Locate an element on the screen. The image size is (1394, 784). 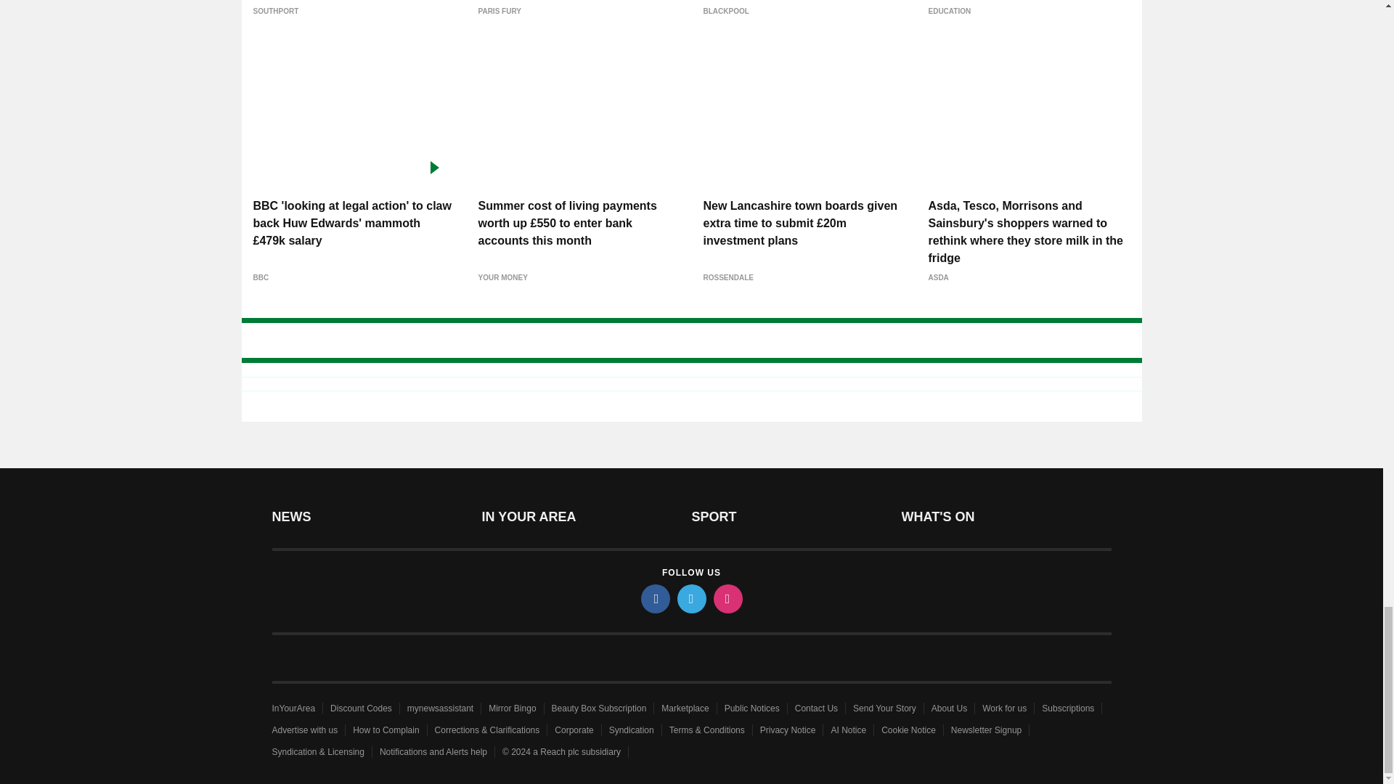
facebook is located at coordinates (654, 598).